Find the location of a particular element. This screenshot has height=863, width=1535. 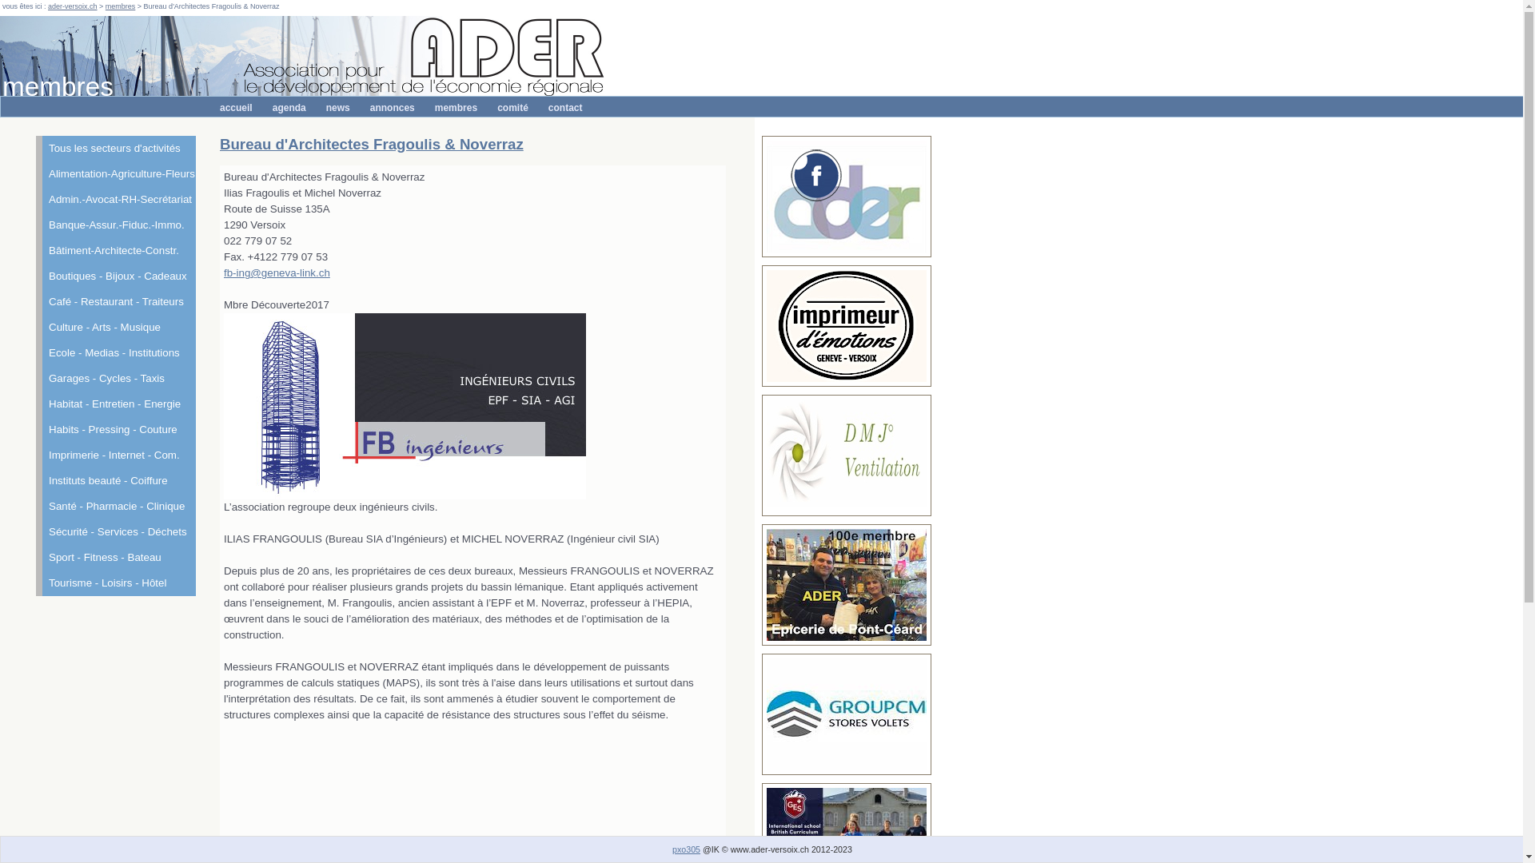

agenda is located at coordinates (289, 107).